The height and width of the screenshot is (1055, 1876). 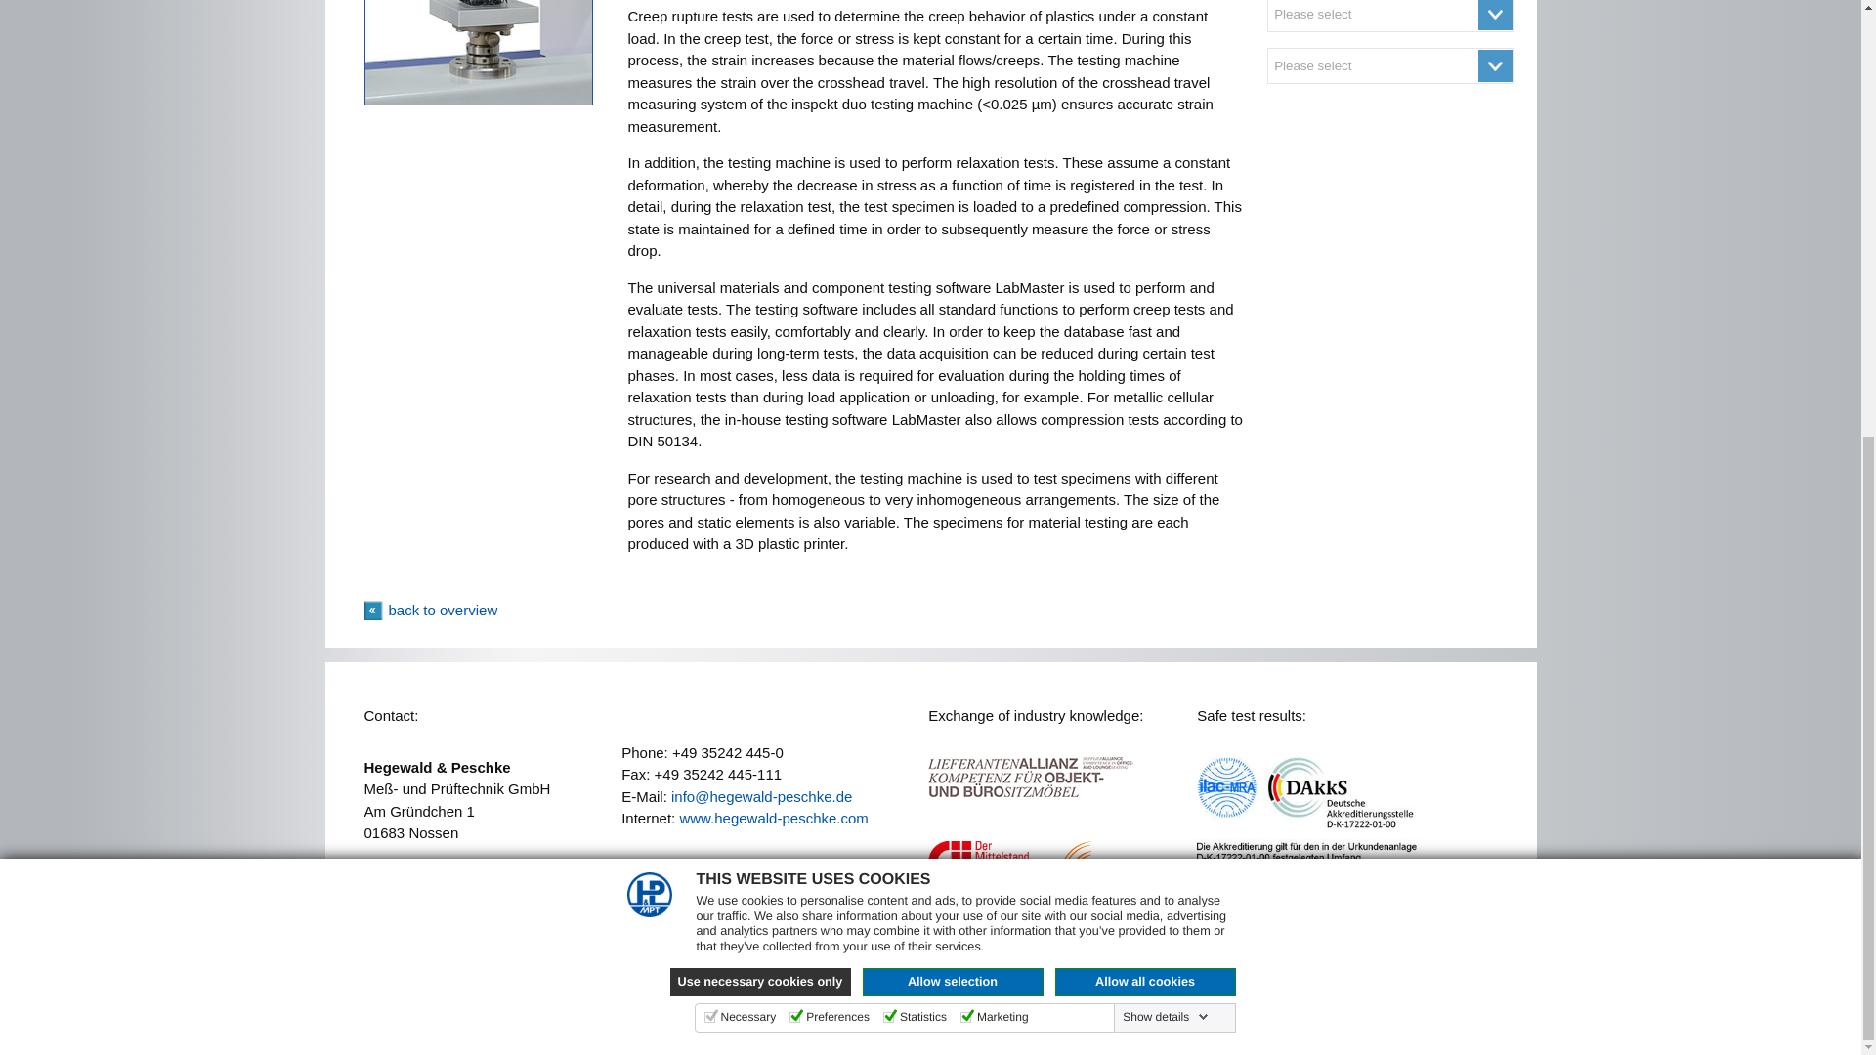 What do you see at coordinates (1165, 277) in the screenshot?
I see `Show details` at bounding box center [1165, 277].